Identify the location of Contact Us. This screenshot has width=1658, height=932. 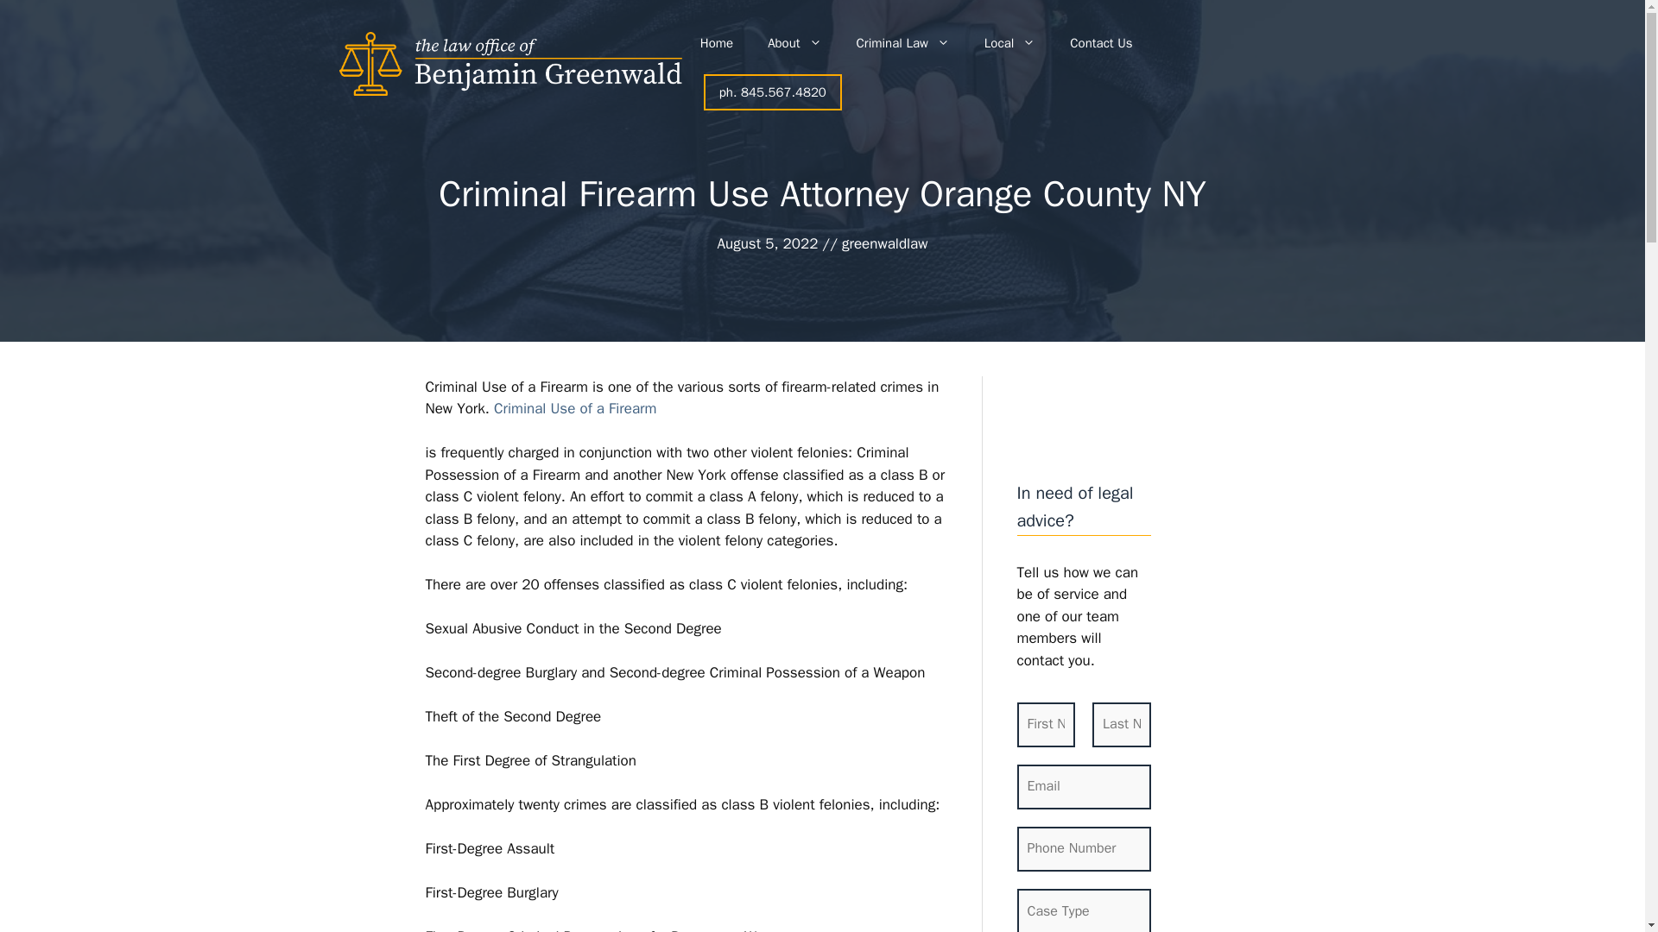
(1100, 43).